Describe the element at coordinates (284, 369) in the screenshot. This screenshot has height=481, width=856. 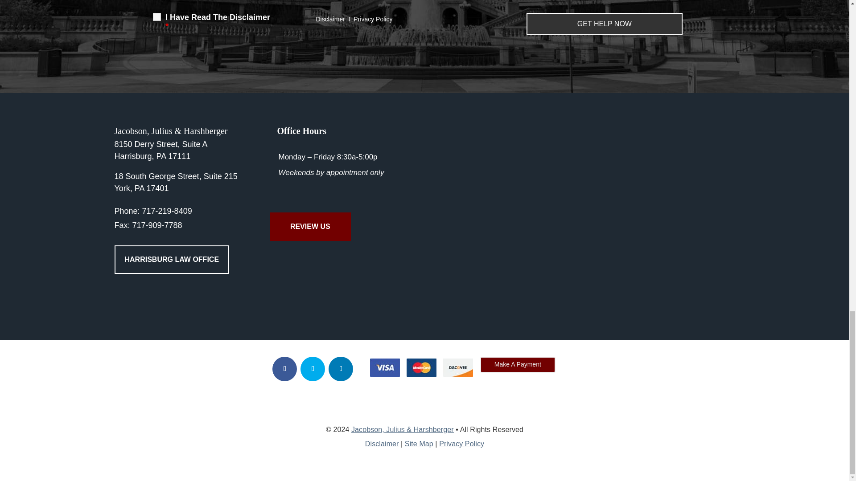
I see `Follow on Facebook` at that location.